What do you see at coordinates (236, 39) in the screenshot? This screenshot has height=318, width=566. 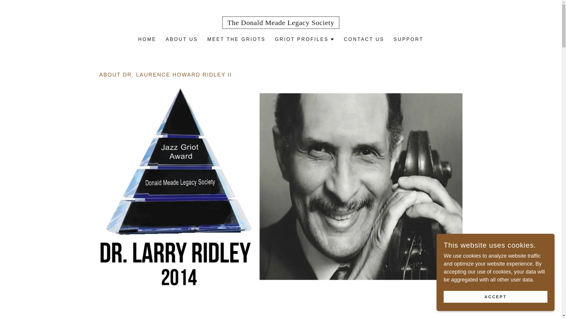 I see `MEET THE GRIOTS` at bounding box center [236, 39].